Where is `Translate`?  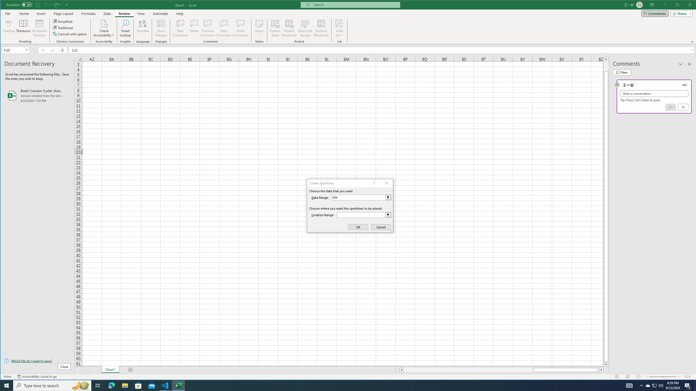
Translate is located at coordinates (142, 28).